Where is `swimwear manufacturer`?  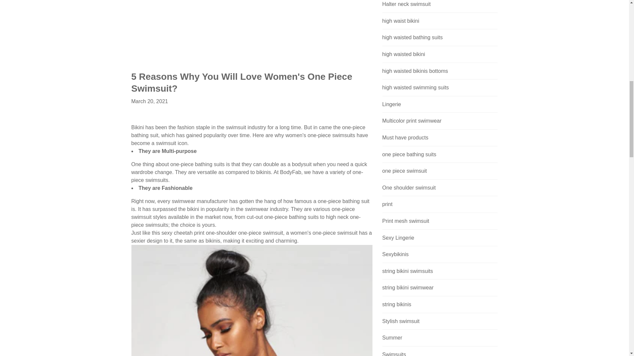
swimwear manufacturer is located at coordinates (201, 201).